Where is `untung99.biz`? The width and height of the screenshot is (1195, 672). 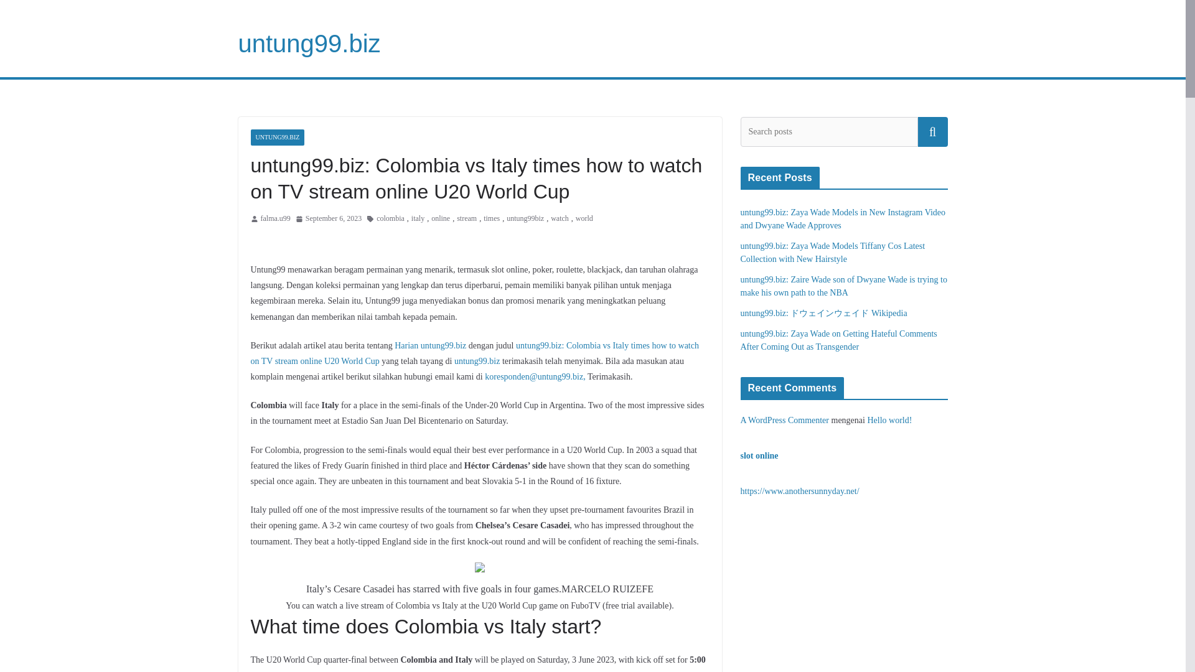 untung99.biz is located at coordinates (309, 43).